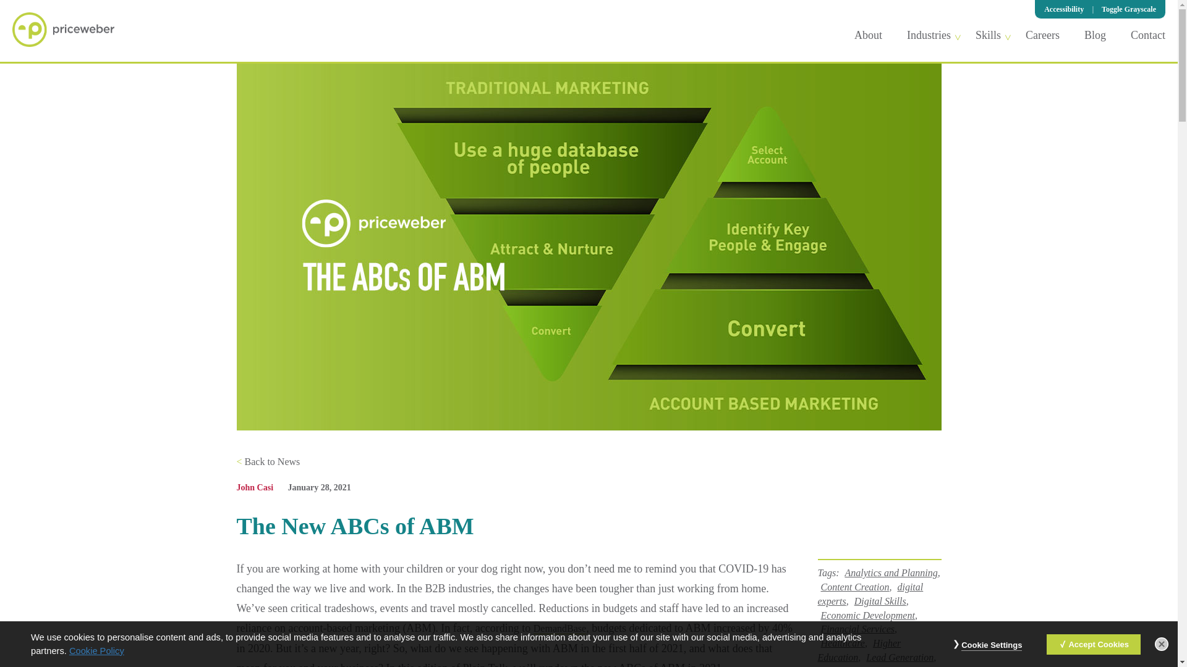 The height and width of the screenshot is (667, 1187). Describe the element at coordinates (1161, 644) in the screenshot. I see `Close` at that location.